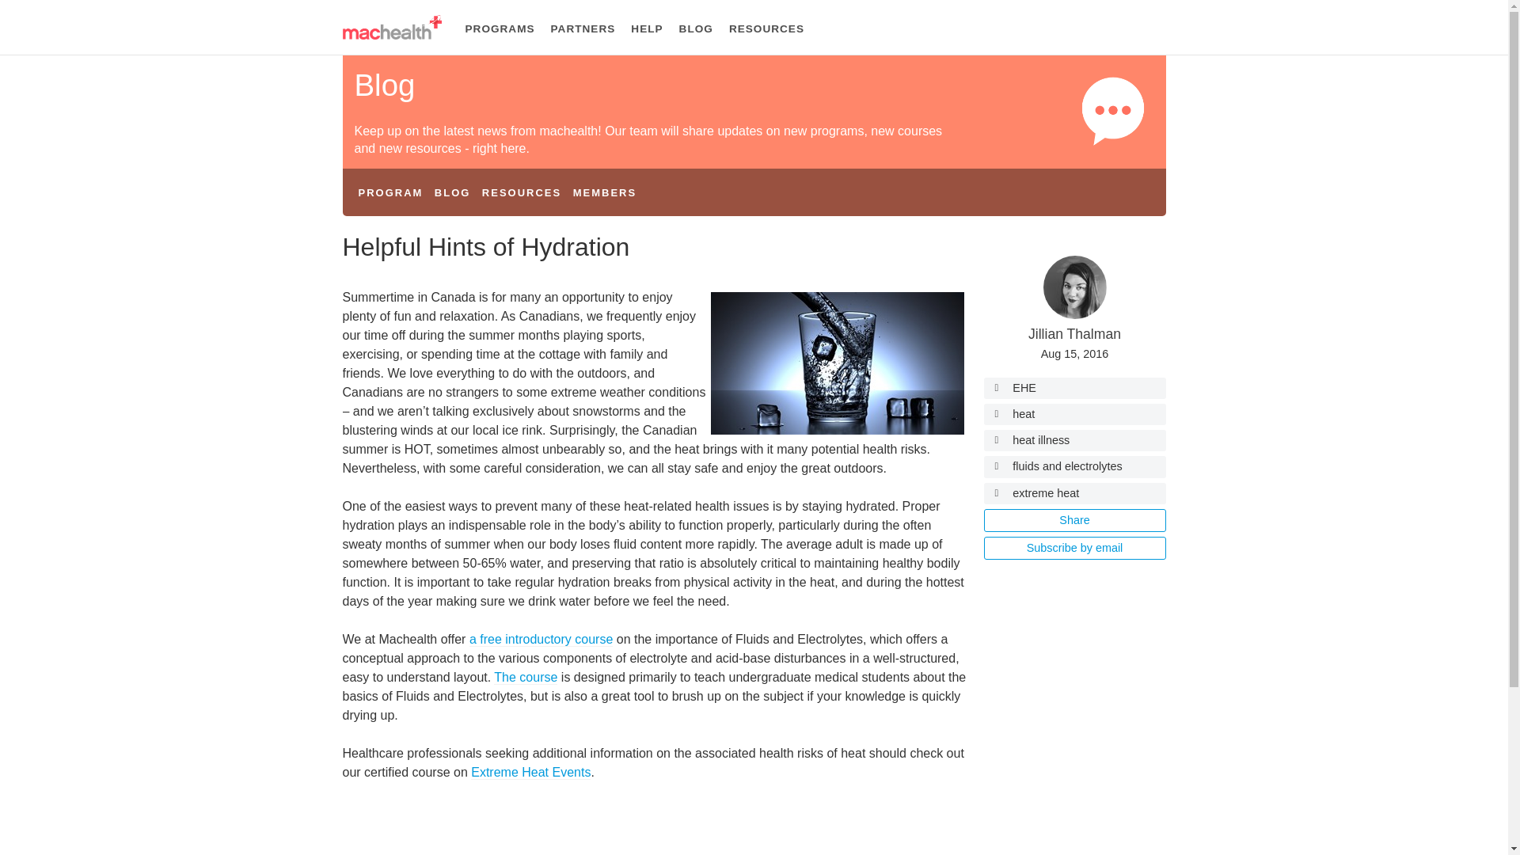 This screenshot has width=1520, height=855. What do you see at coordinates (1075, 334) in the screenshot?
I see `Jillian Thalman` at bounding box center [1075, 334].